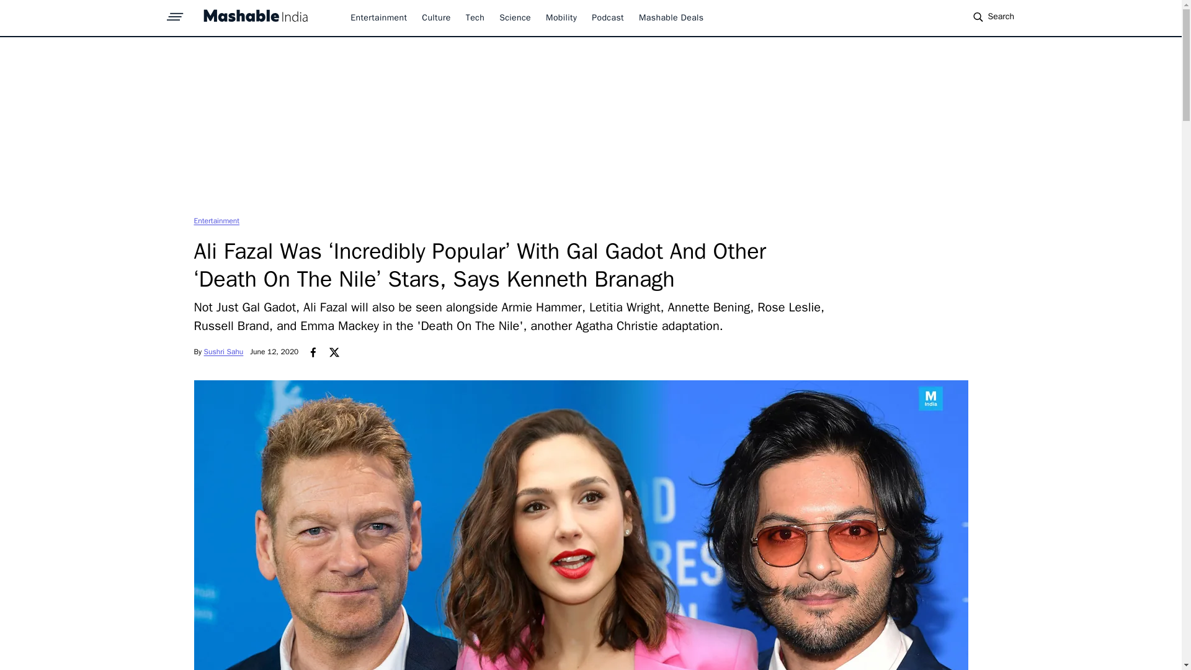 The height and width of the screenshot is (670, 1191). What do you see at coordinates (175, 13) in the screenshot?
I see `sprite-hamburger` at bounding box center [175, 13].